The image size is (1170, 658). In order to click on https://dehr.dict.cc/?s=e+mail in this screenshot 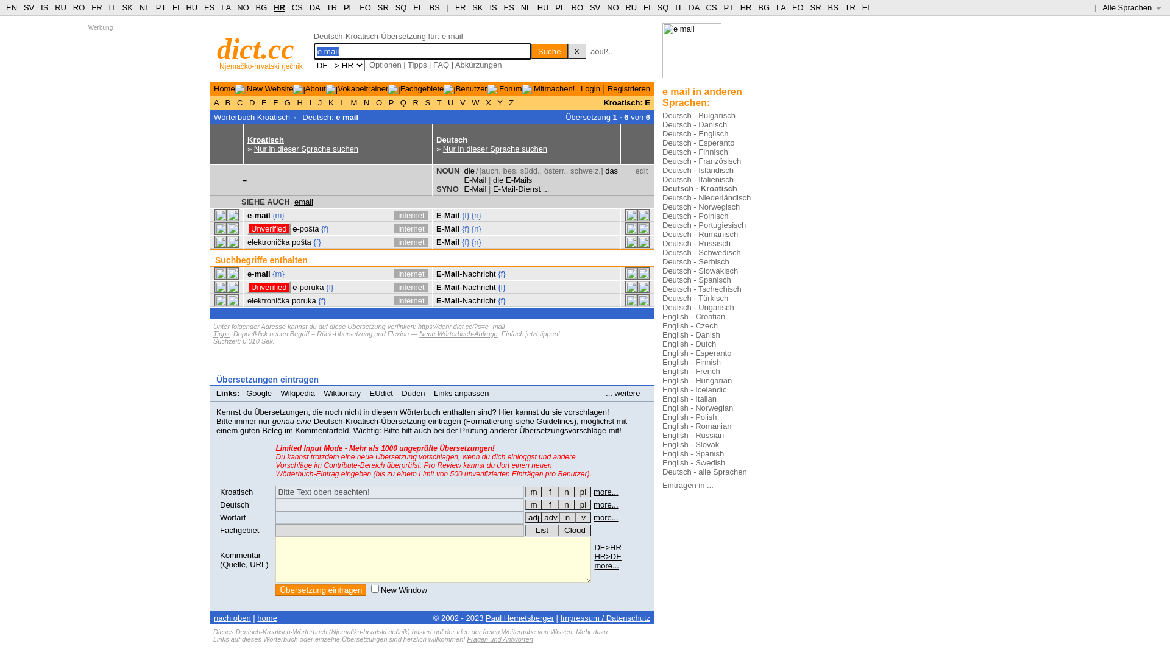, I will do `click(462, 327)`.